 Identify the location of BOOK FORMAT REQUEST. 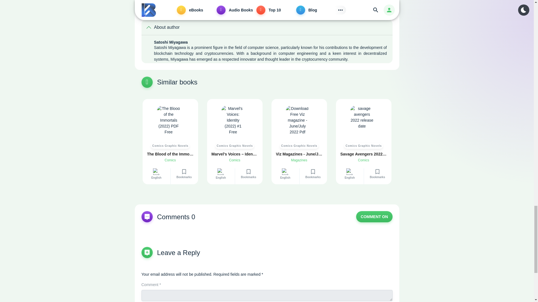
(175, 1).